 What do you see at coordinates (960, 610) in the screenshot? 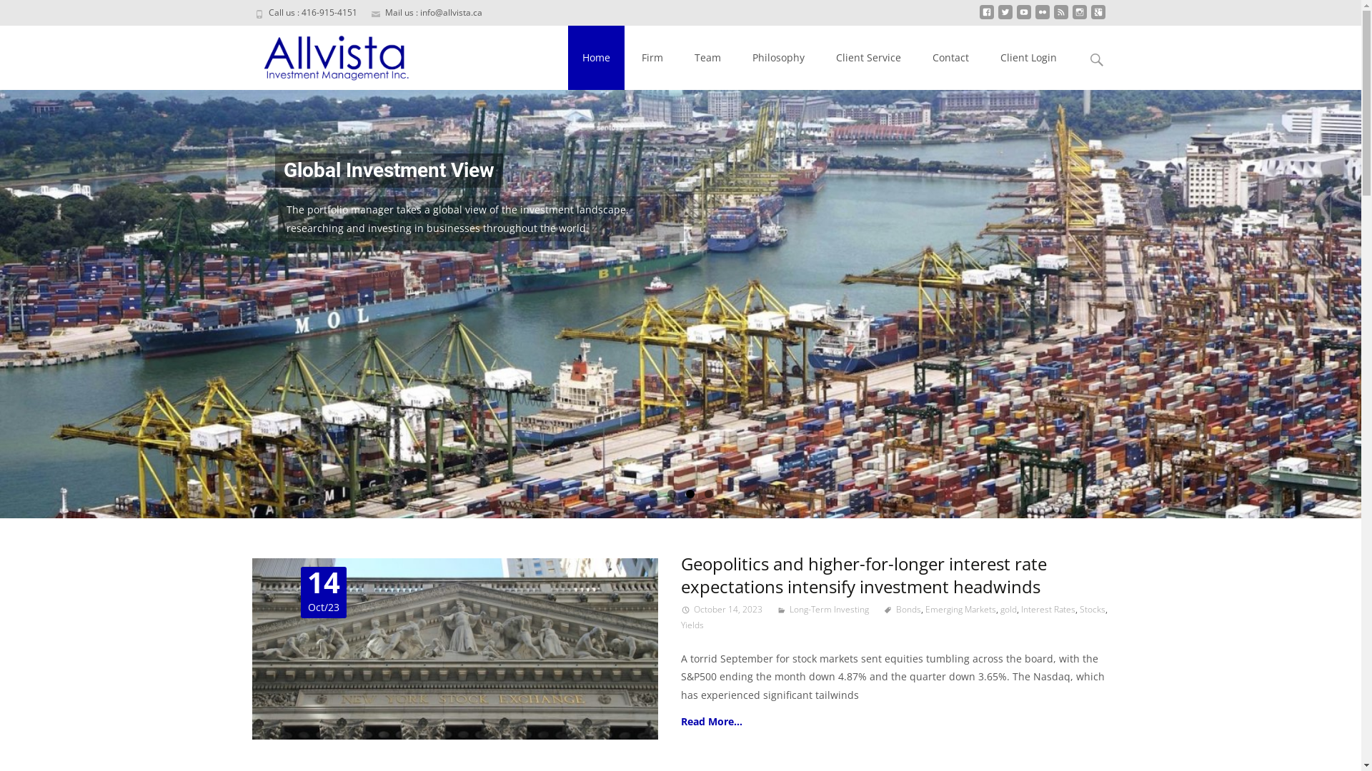
I see `Emerging Markets` at bounding box center [960, 610].